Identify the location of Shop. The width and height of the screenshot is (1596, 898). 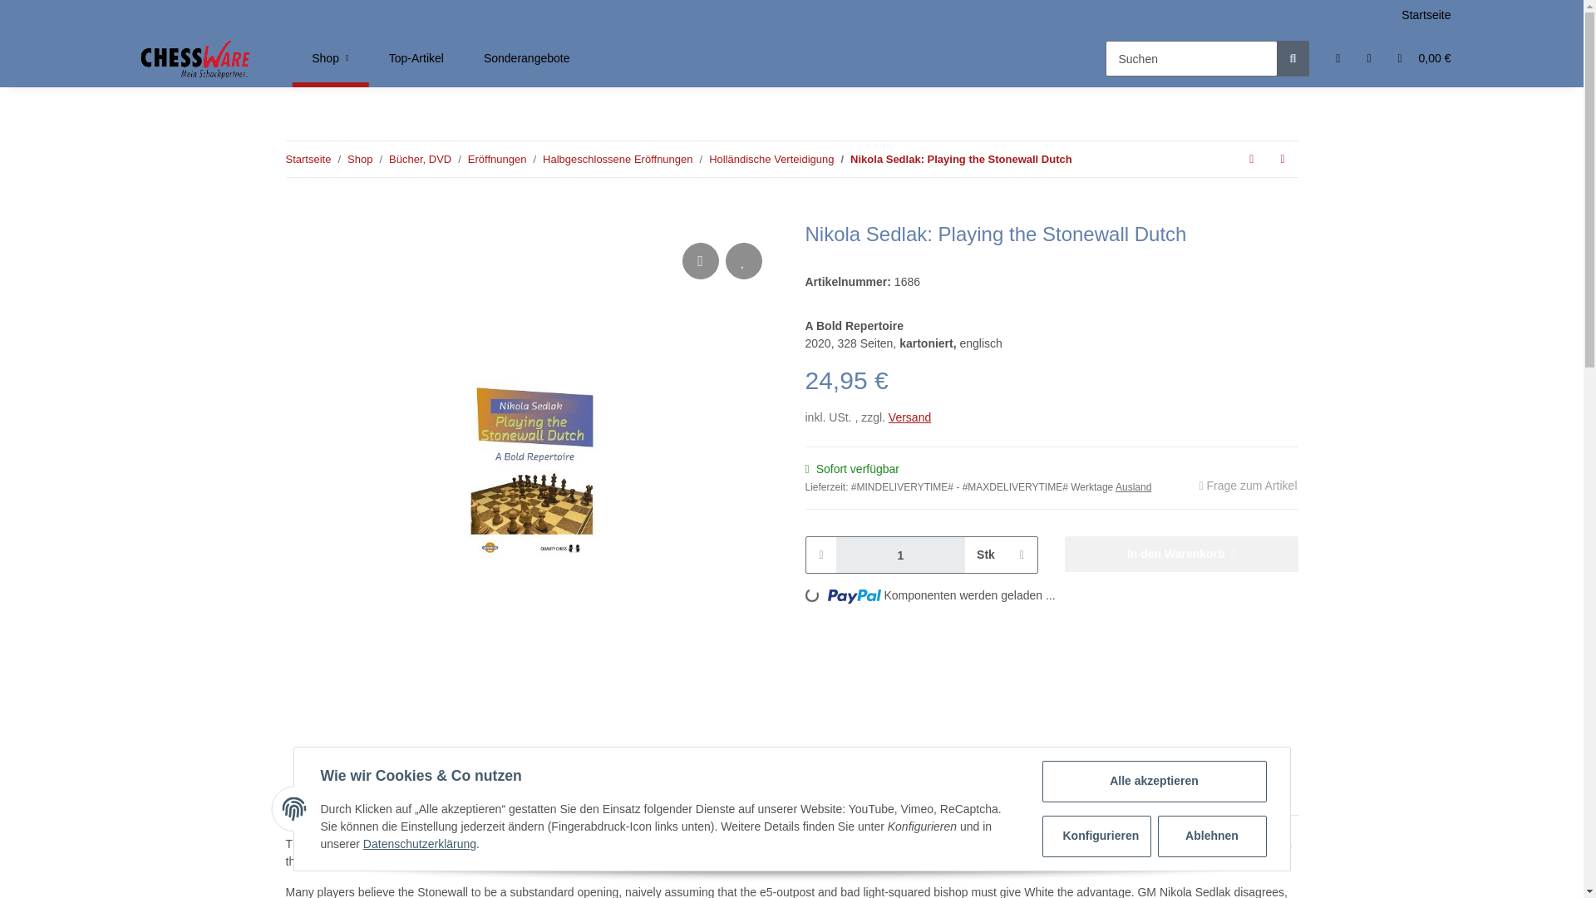
(308, 160).